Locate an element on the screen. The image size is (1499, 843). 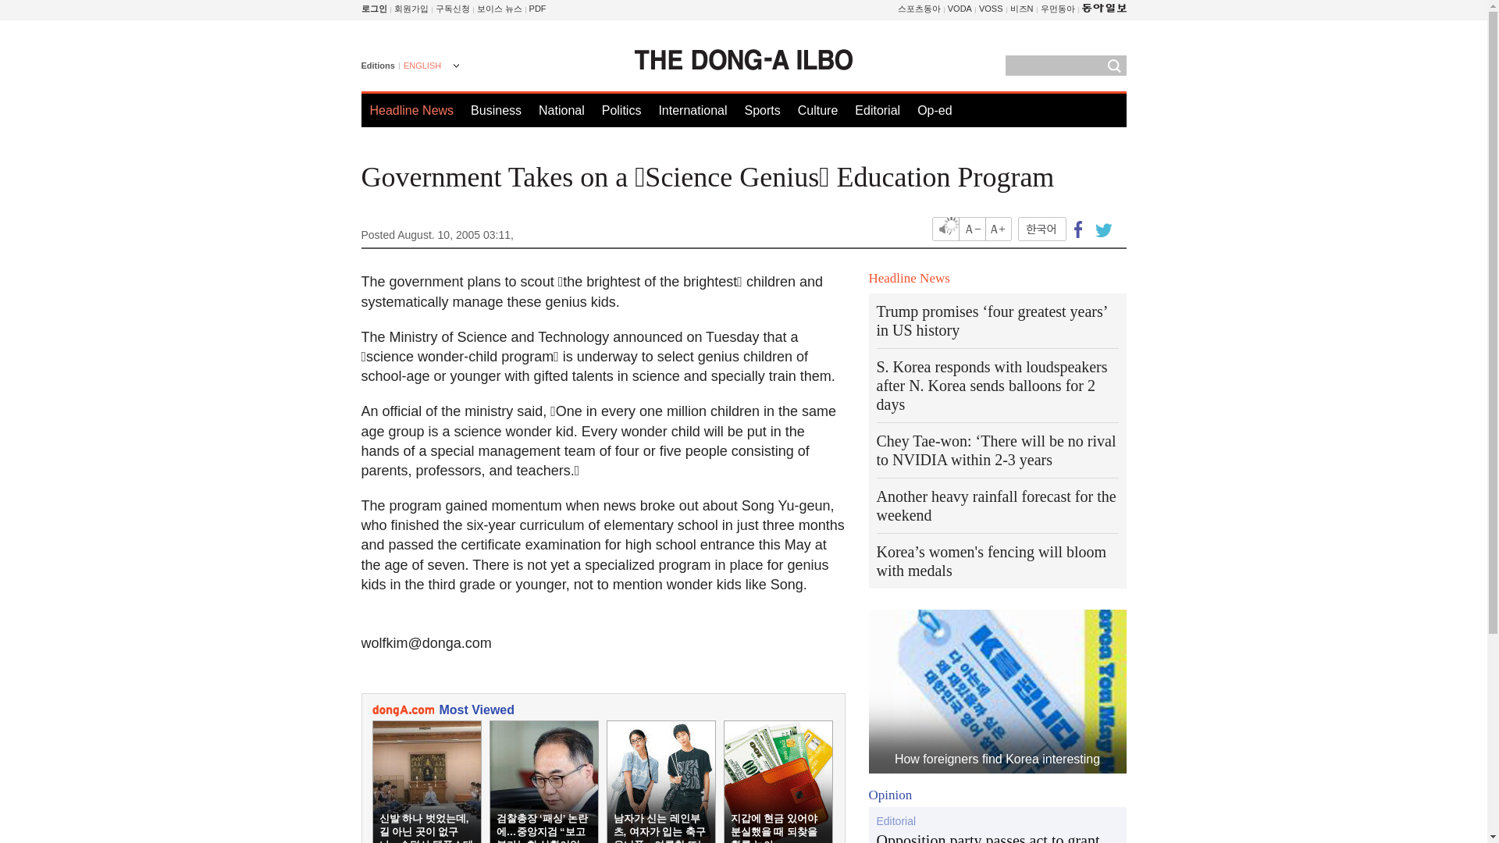
READERS is located at coordinates (453, 9).